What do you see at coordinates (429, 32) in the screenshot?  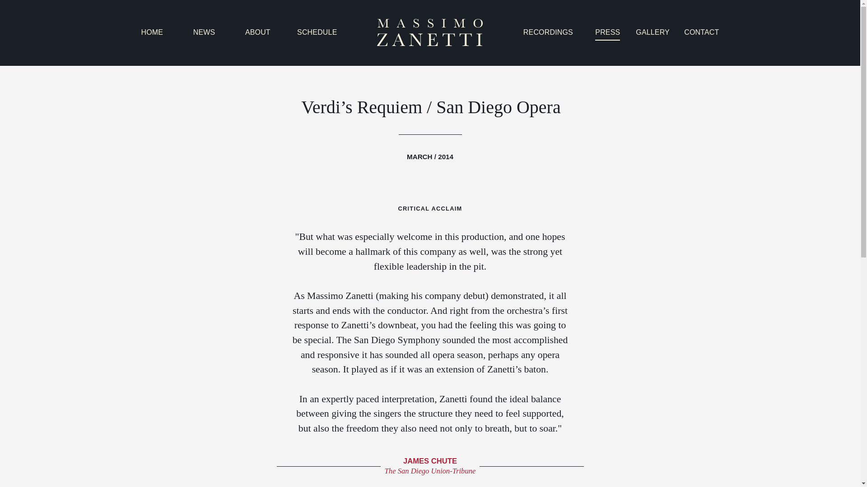 I see `Massimo Zanetti` at bounding box center [429, 32].